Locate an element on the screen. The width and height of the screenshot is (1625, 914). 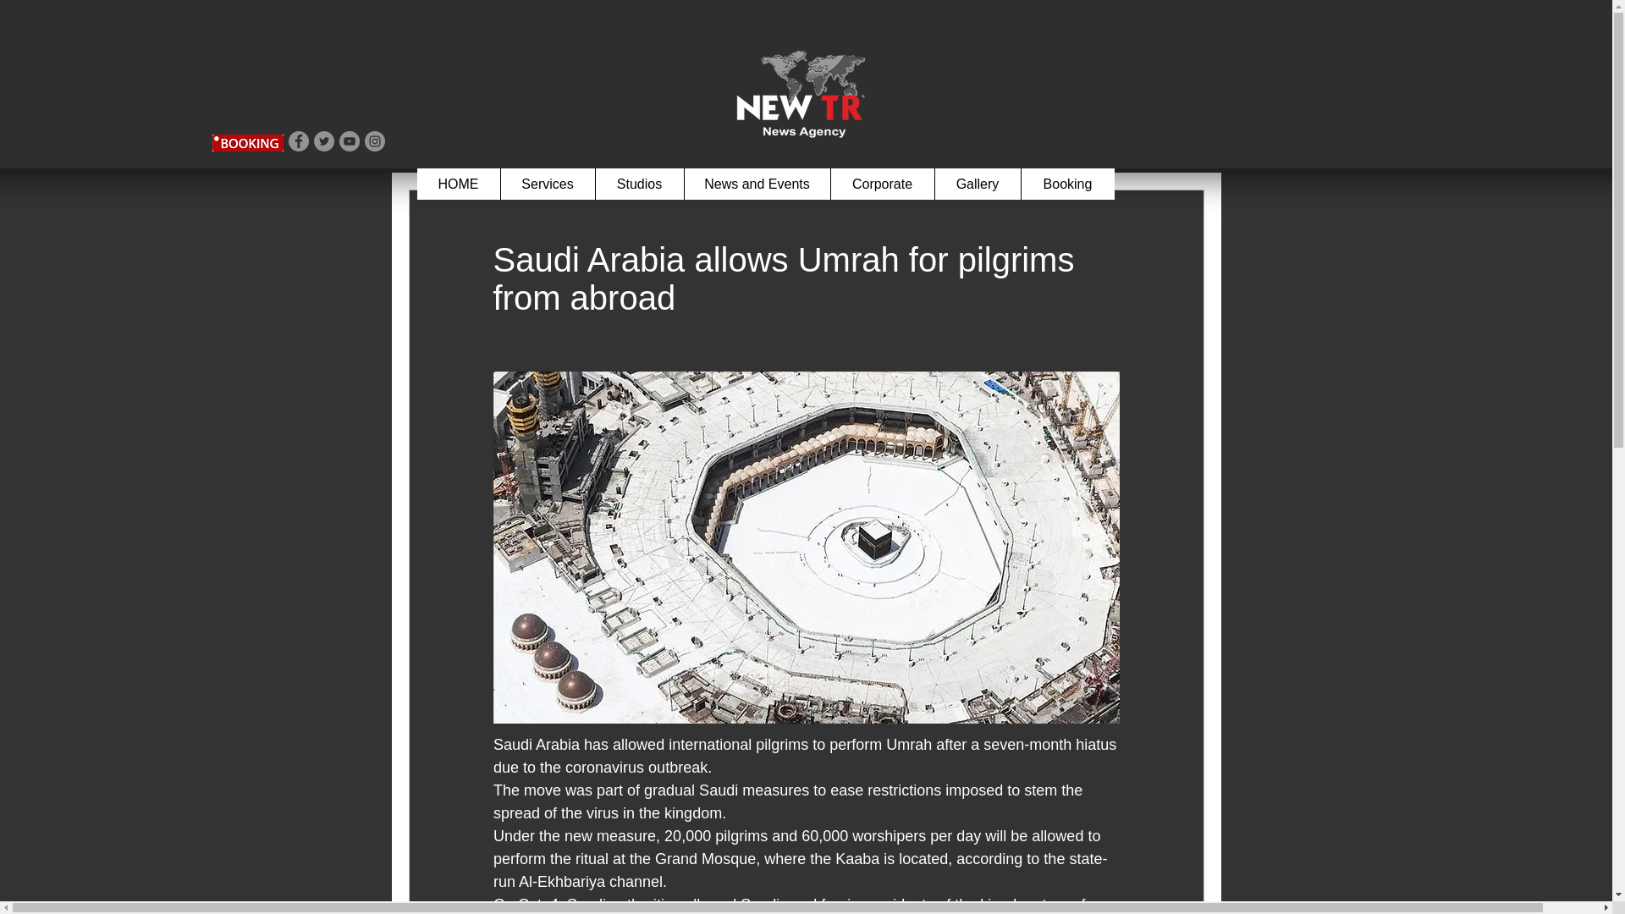
HOME is located at coordinates (457, 184).